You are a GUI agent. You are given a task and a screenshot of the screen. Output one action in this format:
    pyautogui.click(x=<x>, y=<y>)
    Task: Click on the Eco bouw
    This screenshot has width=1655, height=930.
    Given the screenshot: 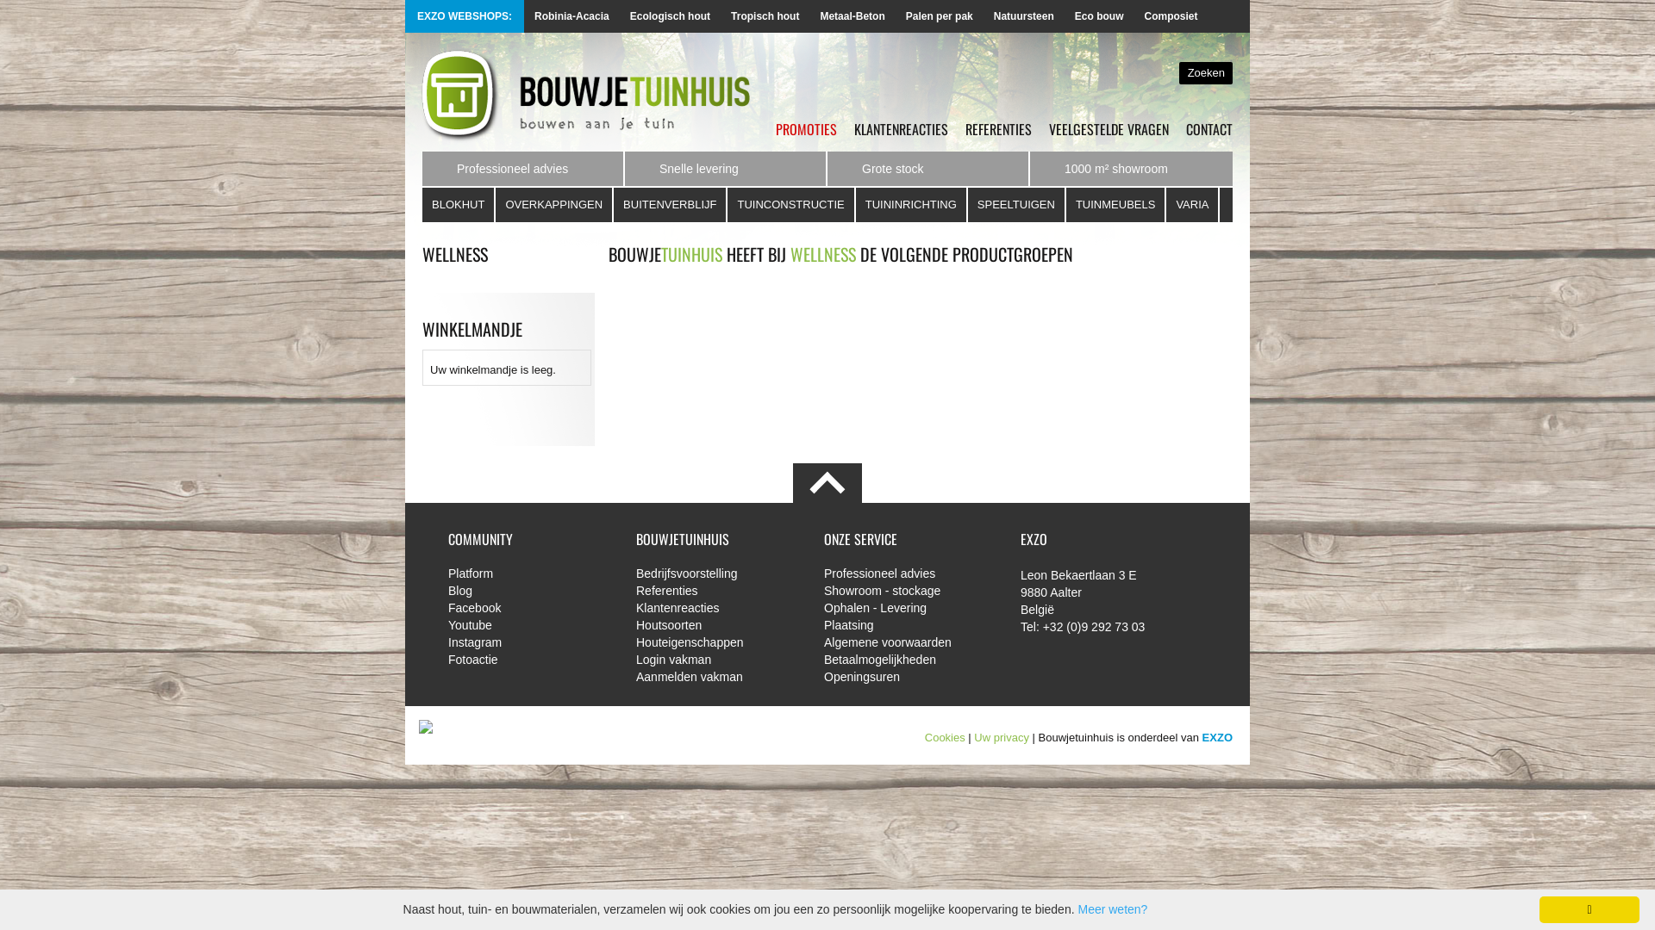 What is the action you would take?
    pyautogui.click(x=1100, y=16)
    